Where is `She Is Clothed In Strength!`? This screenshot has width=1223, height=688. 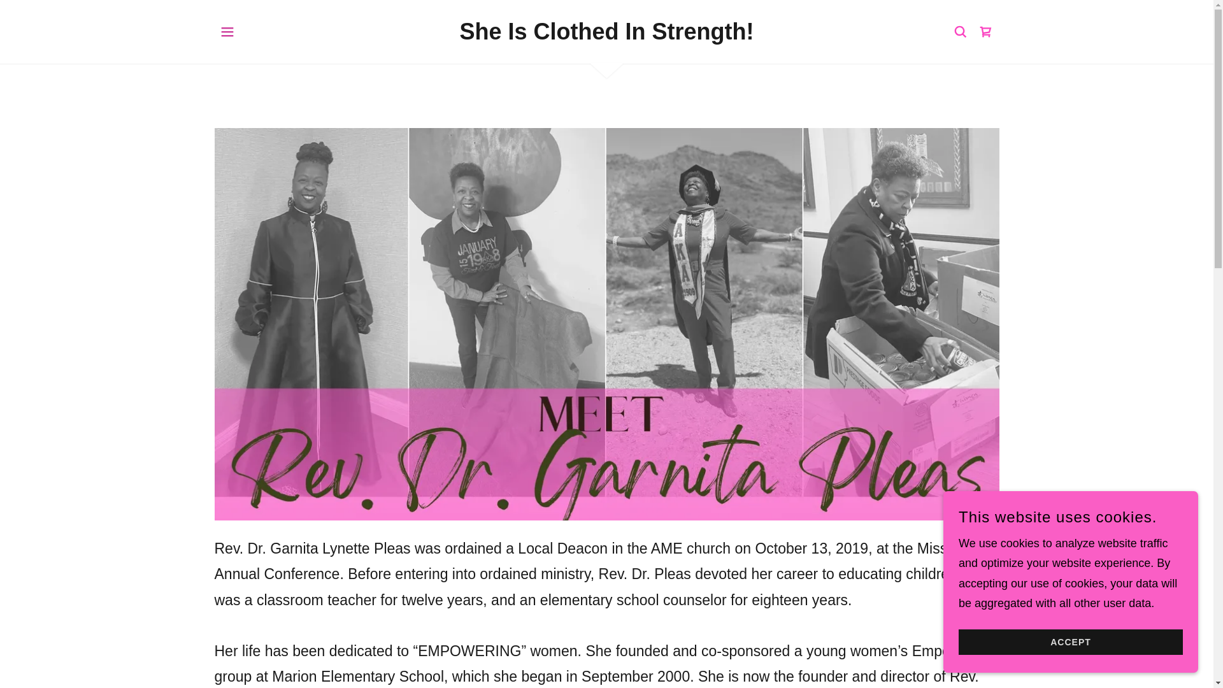
She Is Clothed In Strength! is located at coordinates (606, 36).